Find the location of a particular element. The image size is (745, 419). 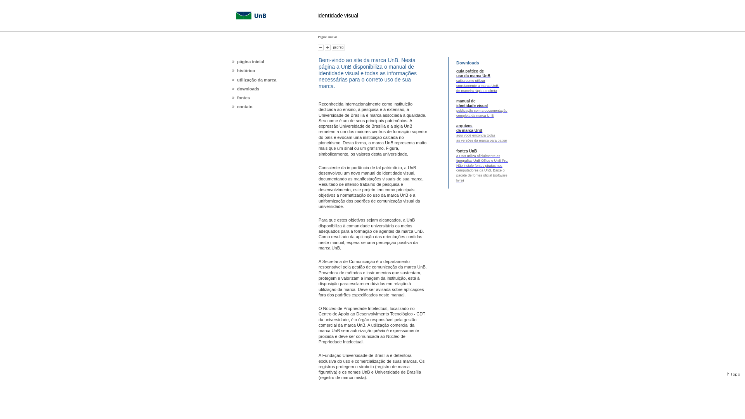

fontes is located at coordinates (258, 97).